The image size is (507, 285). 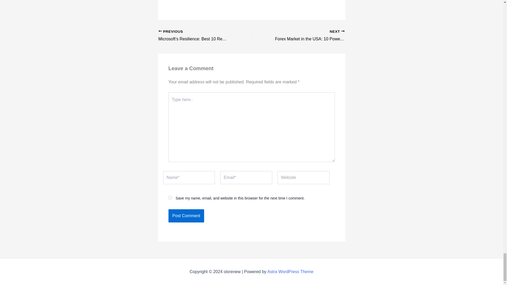 What do you see at coordinates (170, 198) in the screenshot?
I see `yes` at bounding box center [170, 198].